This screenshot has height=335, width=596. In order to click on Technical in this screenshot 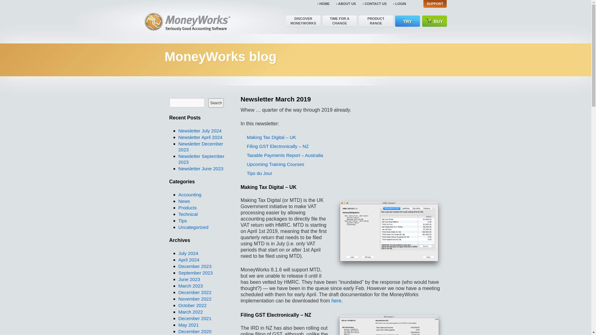, I will do `click(188, 214)`.